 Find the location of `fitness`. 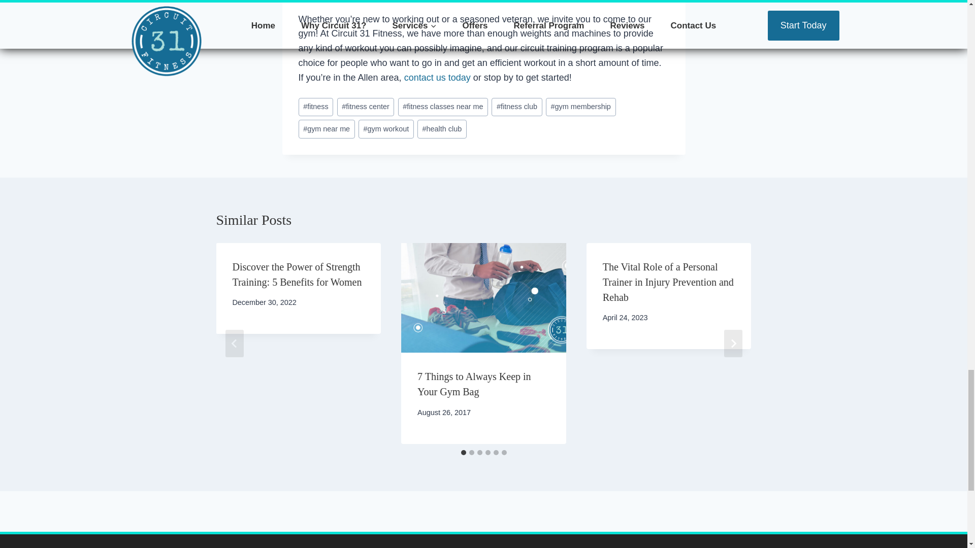

fitness is located at coordinates (316, 108).